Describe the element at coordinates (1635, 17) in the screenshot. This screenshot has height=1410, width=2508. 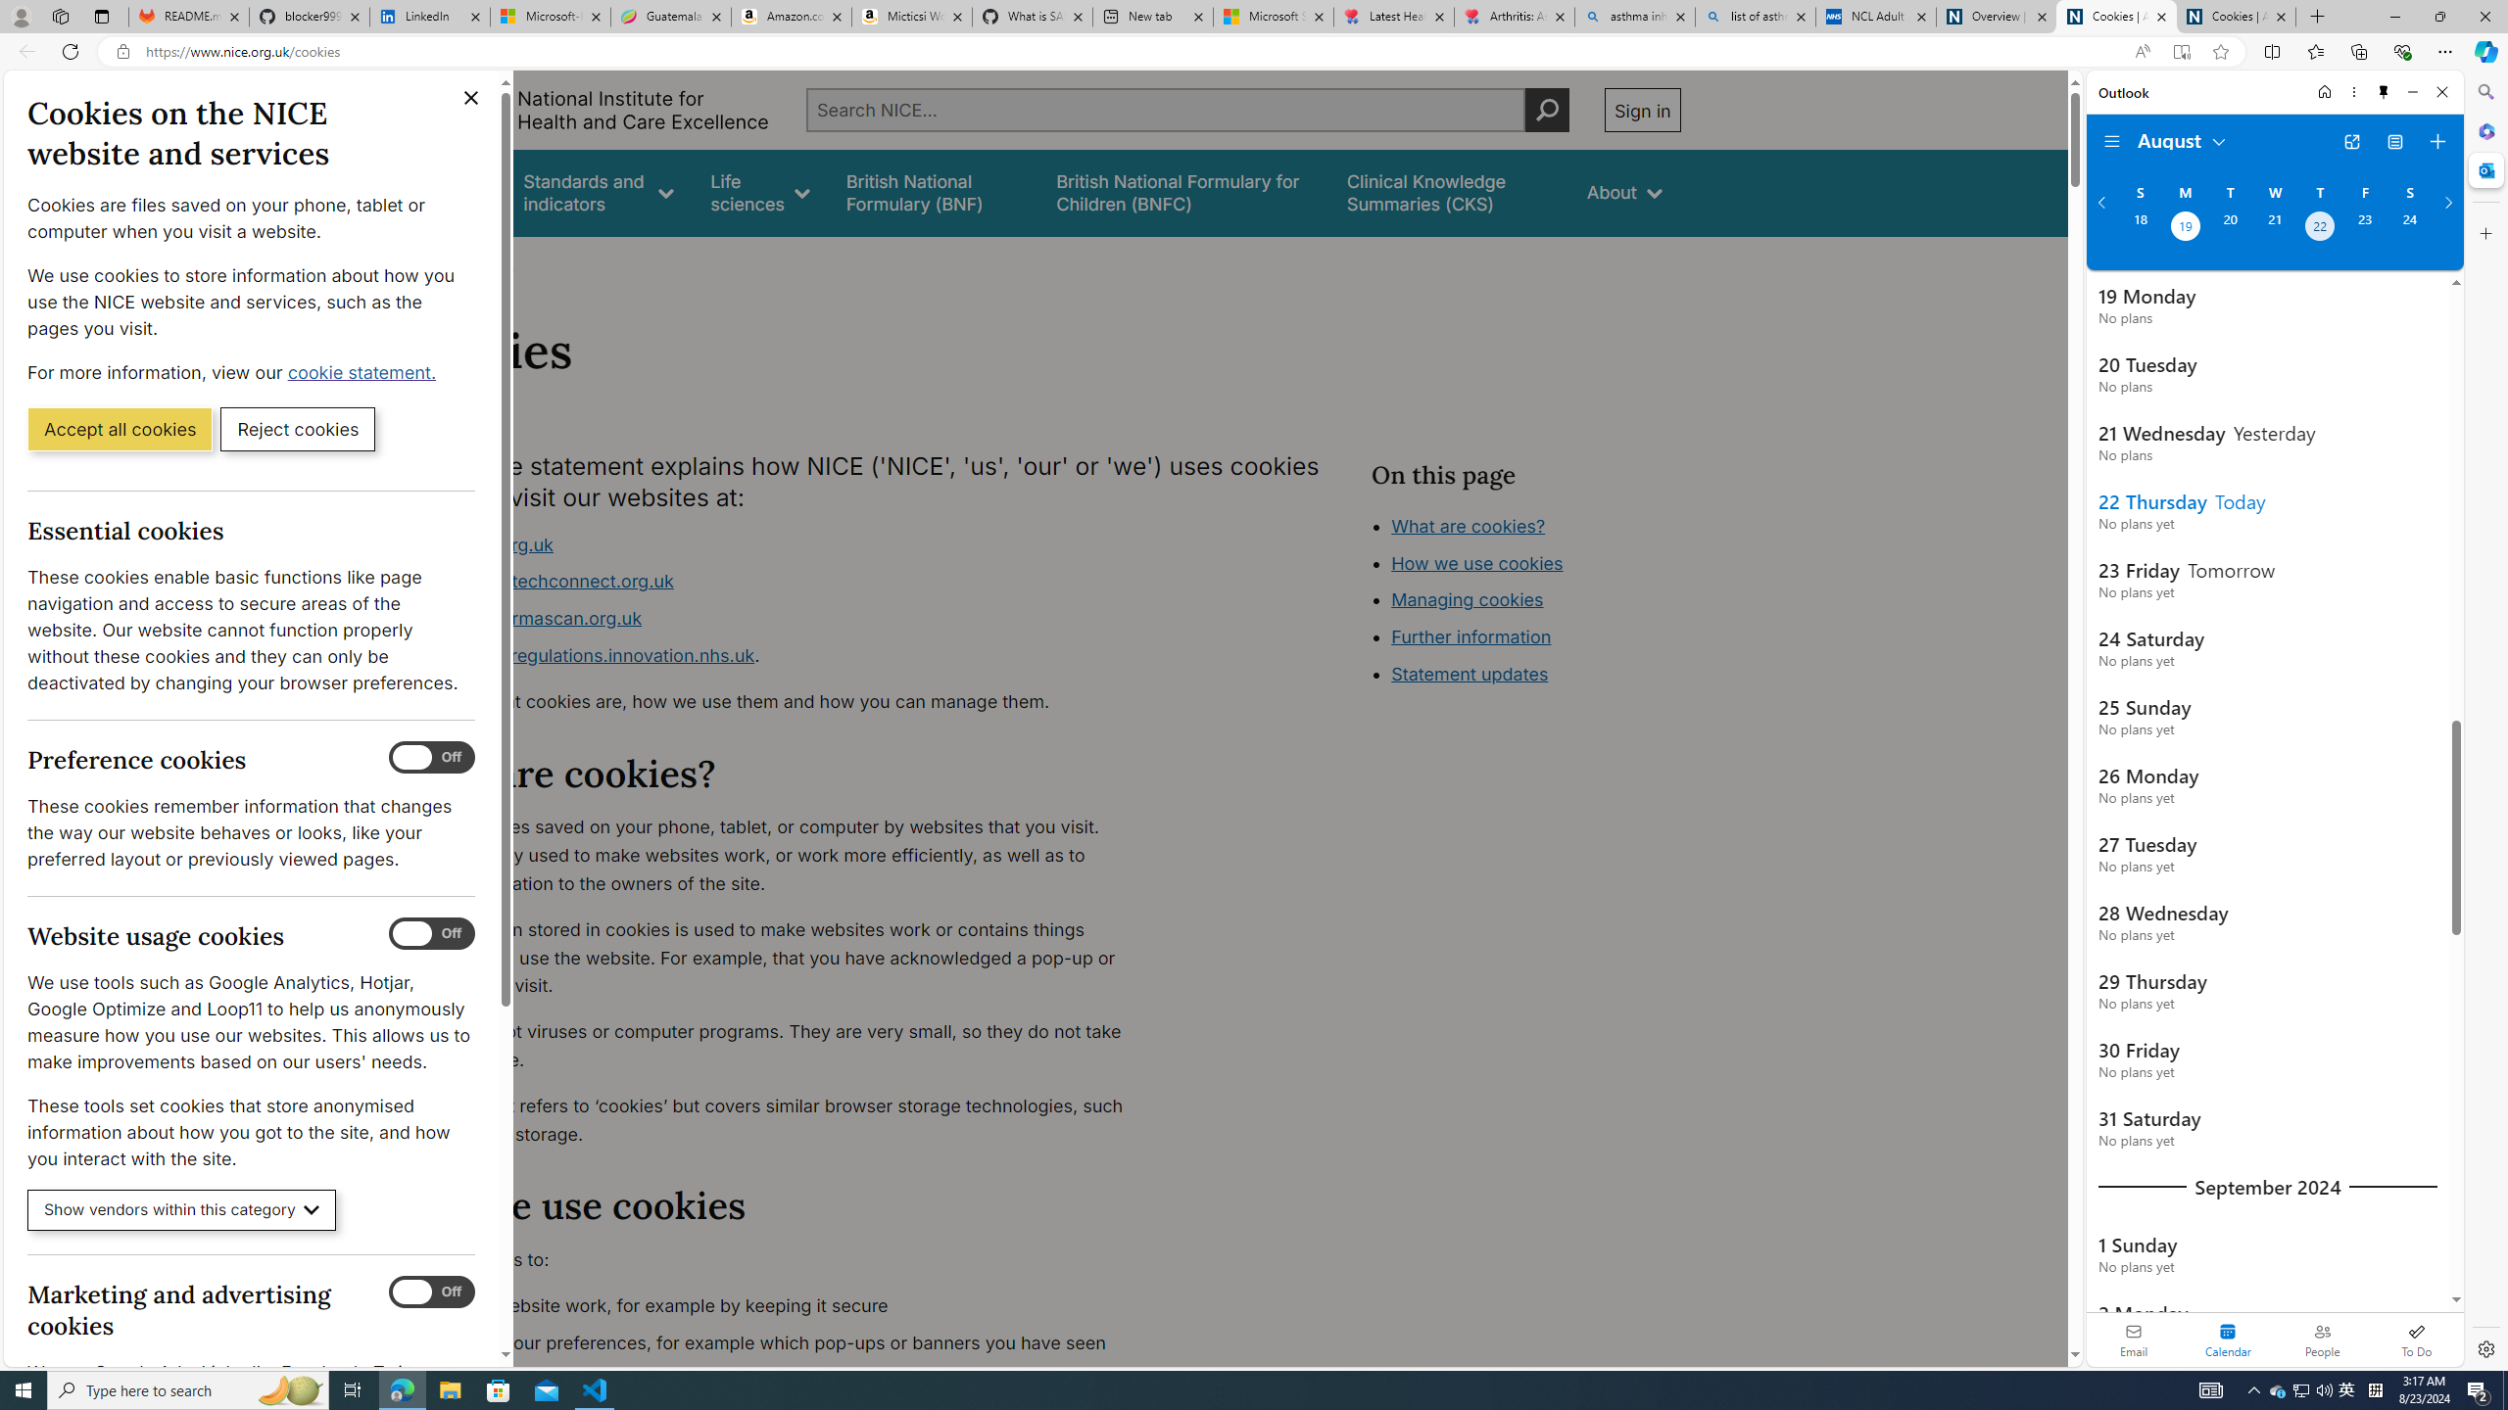
I see `asthma inhaler - Search` at that location.